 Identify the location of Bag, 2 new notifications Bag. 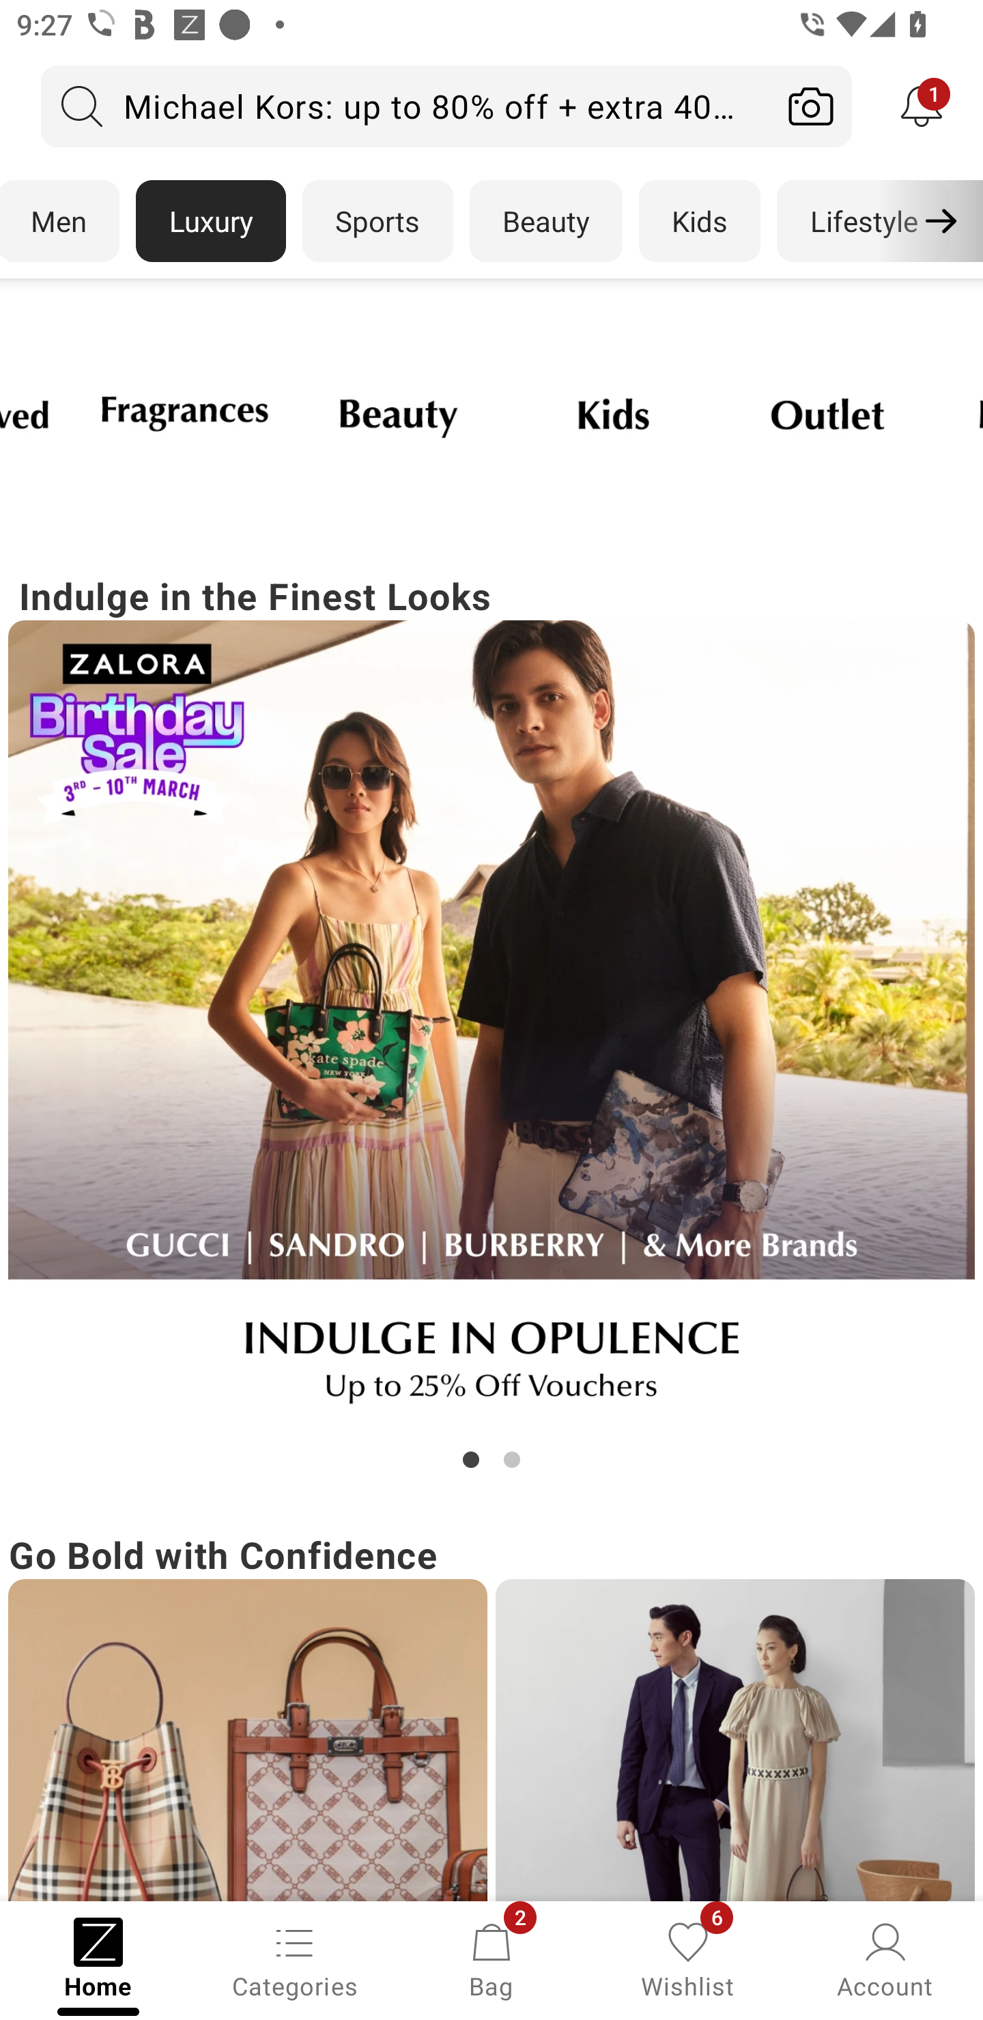
(491, 1959).